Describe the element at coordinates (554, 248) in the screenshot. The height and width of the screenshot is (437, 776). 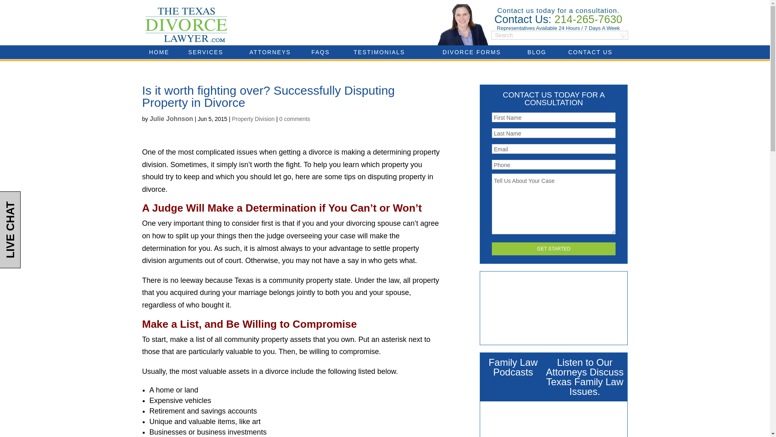
I see `Get started` at that location.